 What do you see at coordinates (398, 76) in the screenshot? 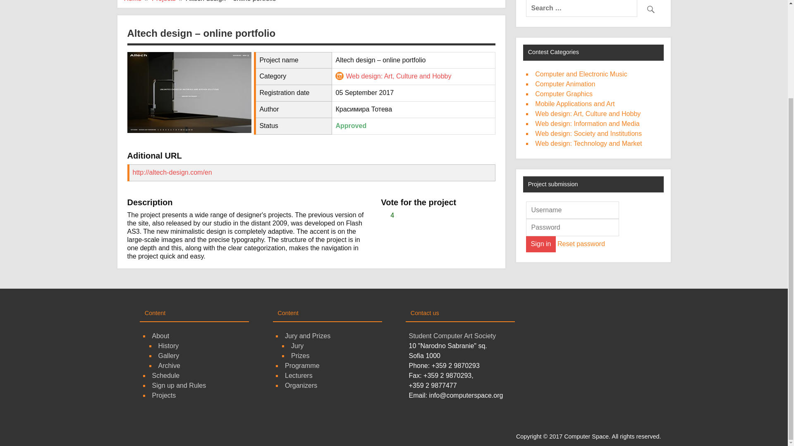
I see `Web design: Art, Culture and Hobby` at bounding box center [398, 76].